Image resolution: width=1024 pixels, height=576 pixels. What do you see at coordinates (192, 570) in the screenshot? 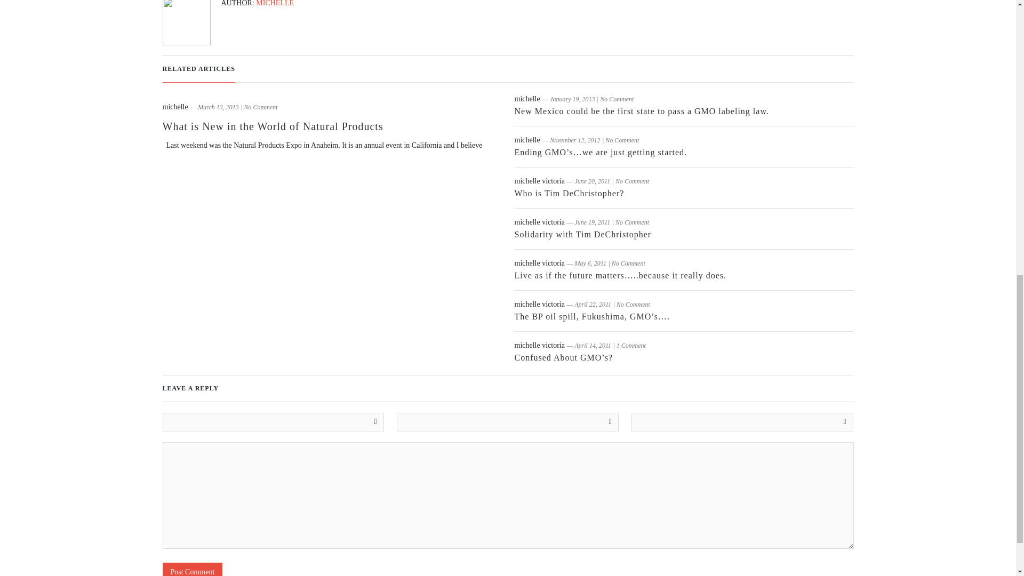
I see `Post Comment` at bounding box center [192, 570].